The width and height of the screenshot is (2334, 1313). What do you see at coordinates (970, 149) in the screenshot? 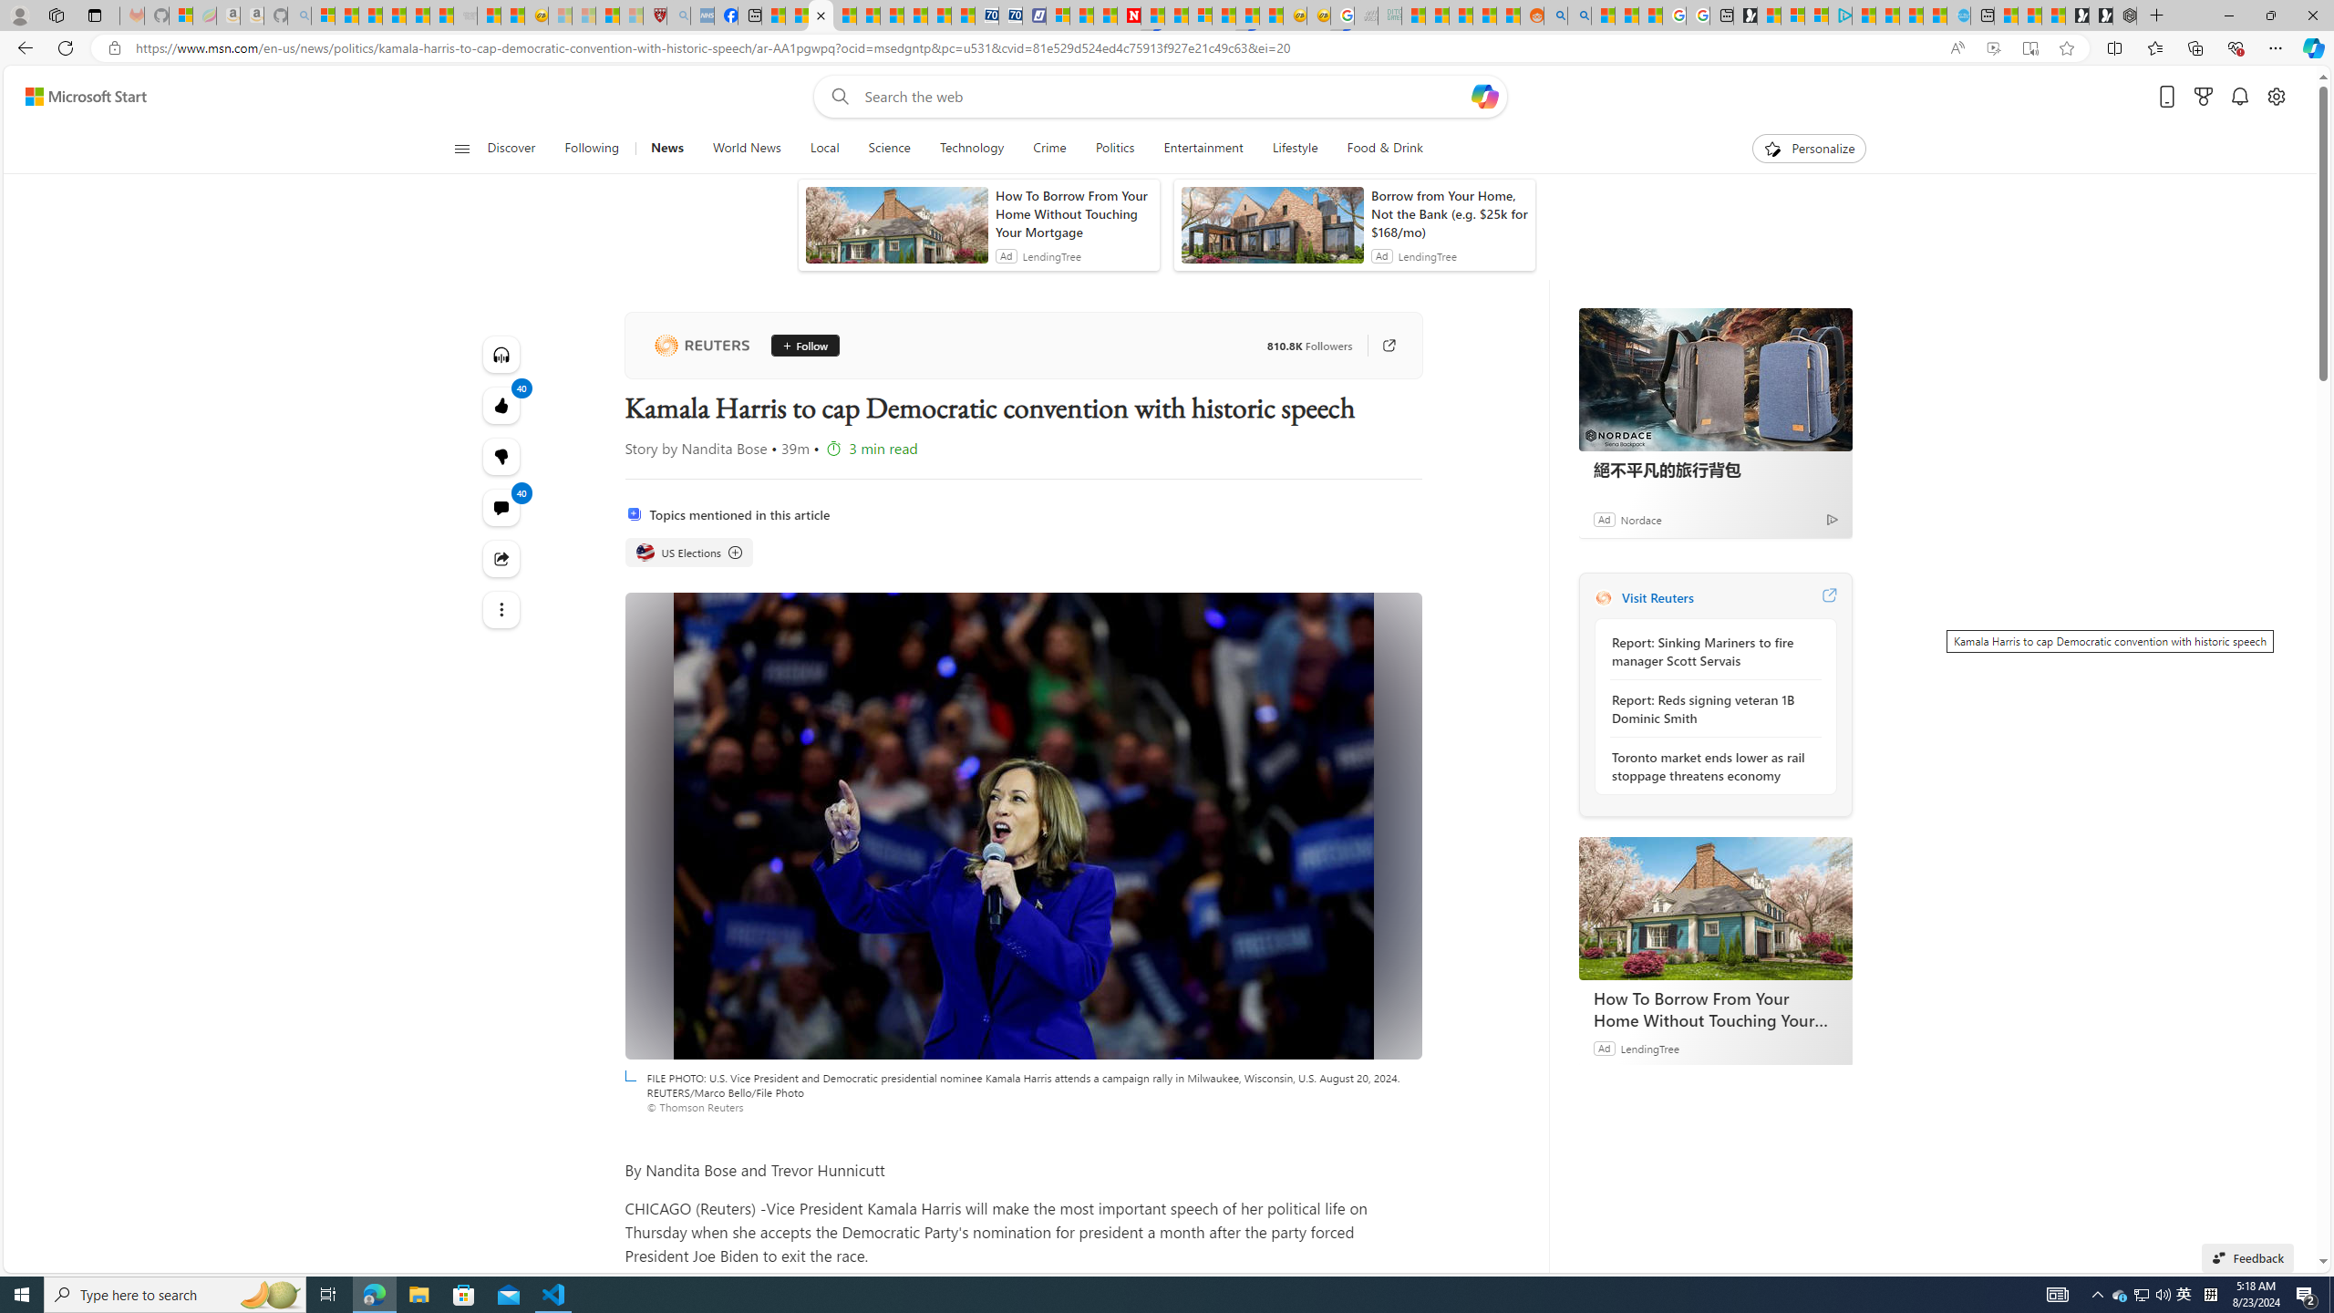
I see `Technology` at bounding box center [970, 149].